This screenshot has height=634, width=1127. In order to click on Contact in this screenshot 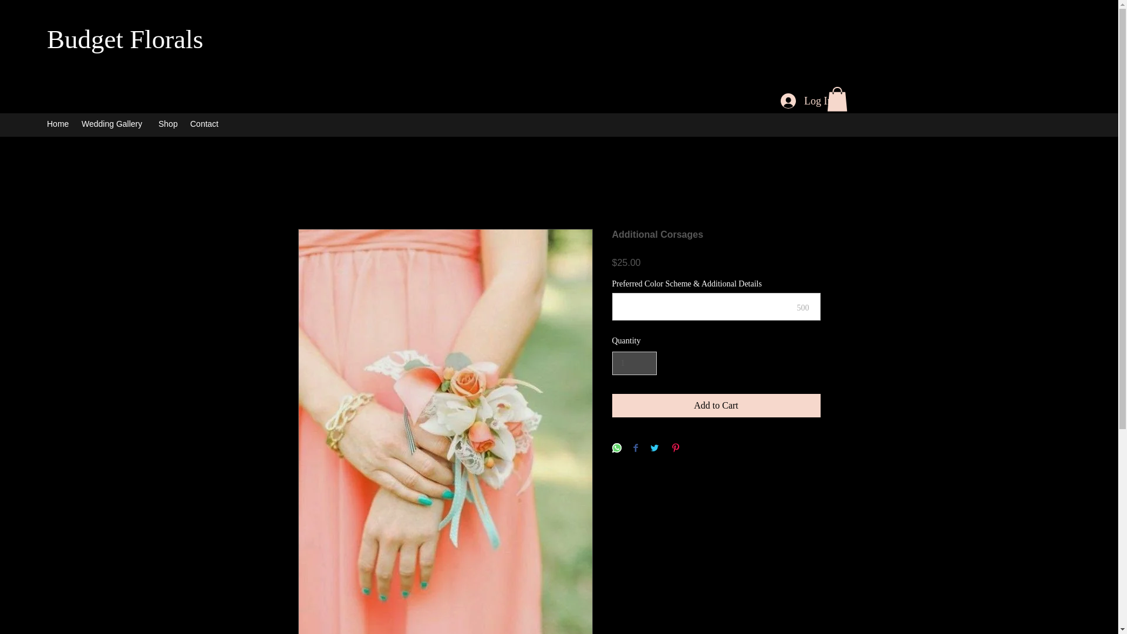, I will do `click(205, 123)`.